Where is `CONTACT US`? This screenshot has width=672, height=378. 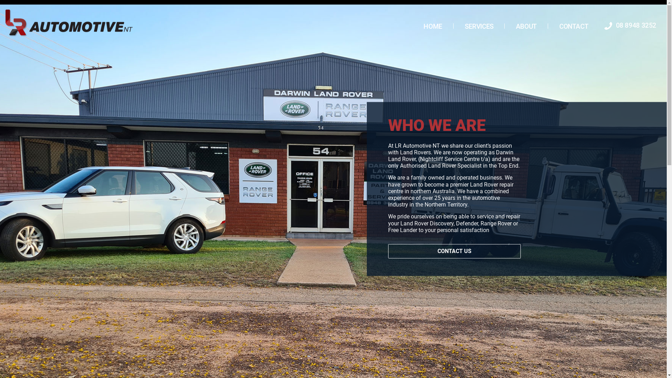
CONTACT US is located at coordinates (454, 251).